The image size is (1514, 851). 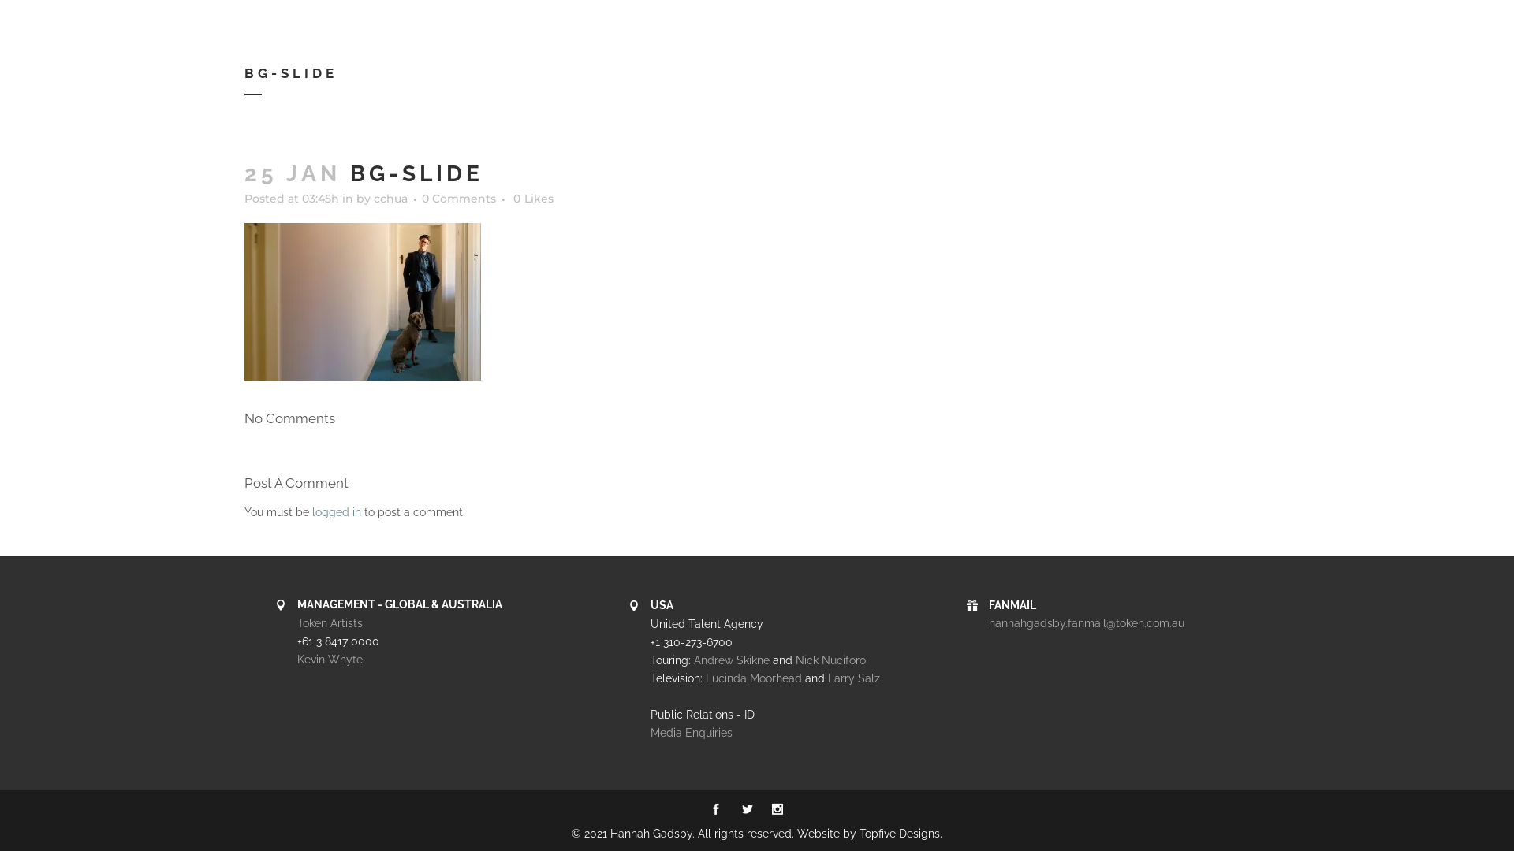 What do you see at coordinates (337, 512) in the screenshot?
I see `logged in` at bounding box center [337, 512].